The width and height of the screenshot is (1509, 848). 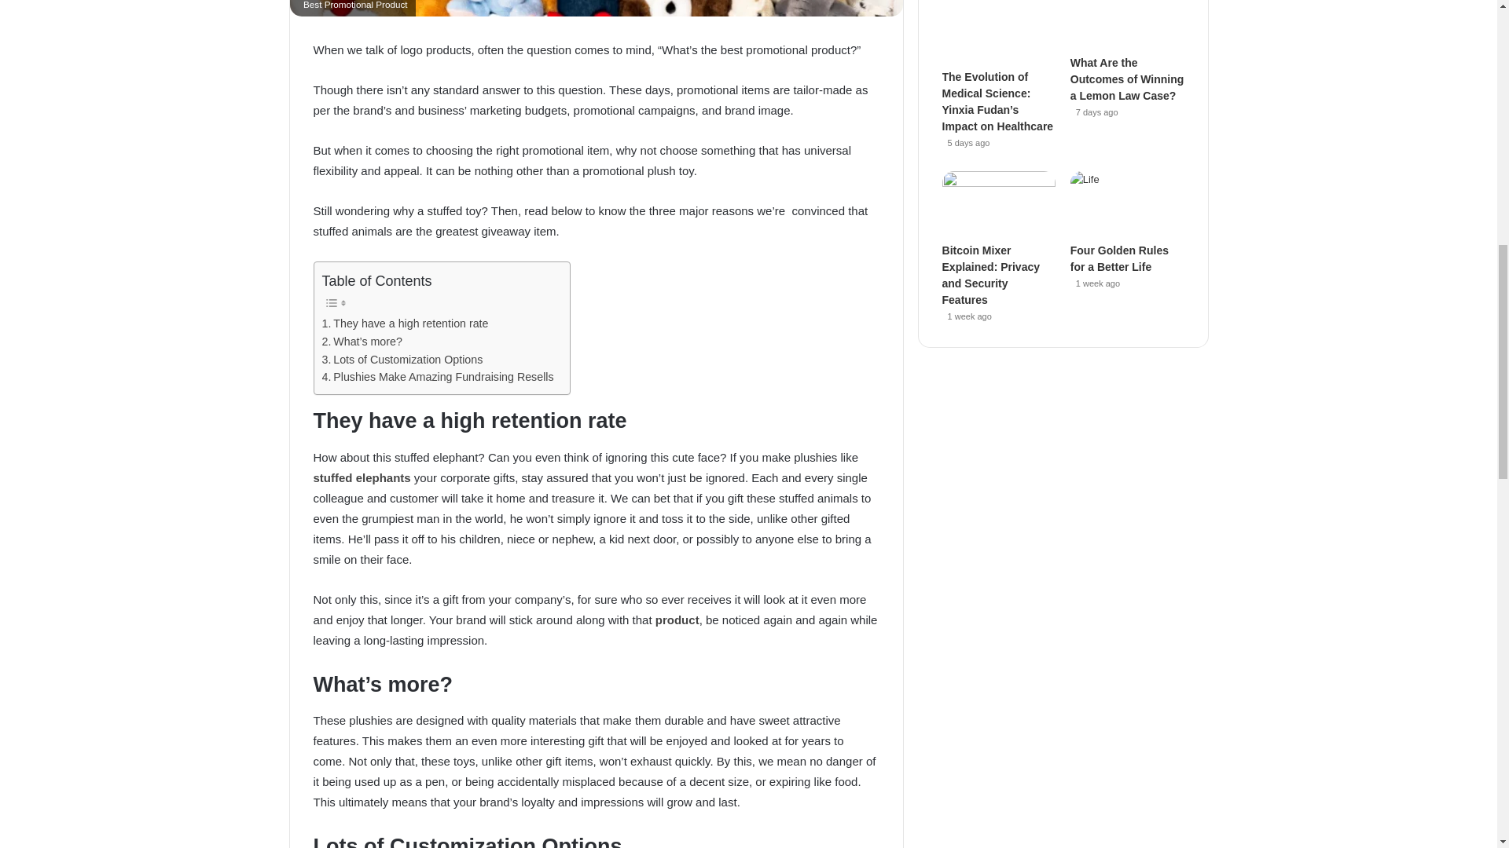 I want to click on stuffed elephants, so click(x=362, y=477).